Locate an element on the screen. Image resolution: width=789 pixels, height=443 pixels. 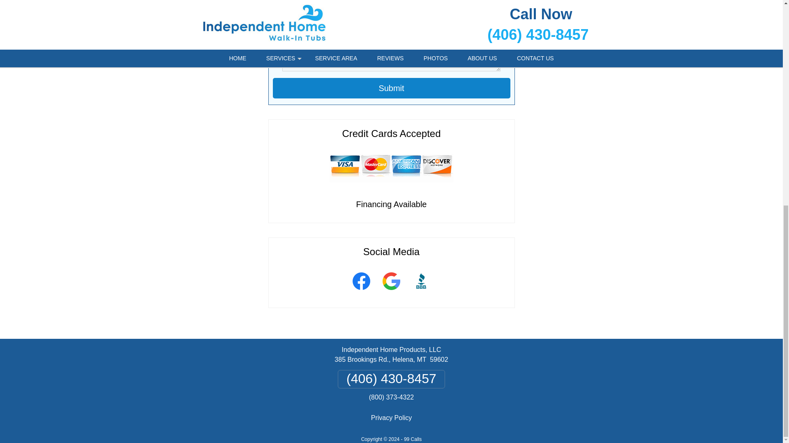
Google is located at coordinates (391, 293).